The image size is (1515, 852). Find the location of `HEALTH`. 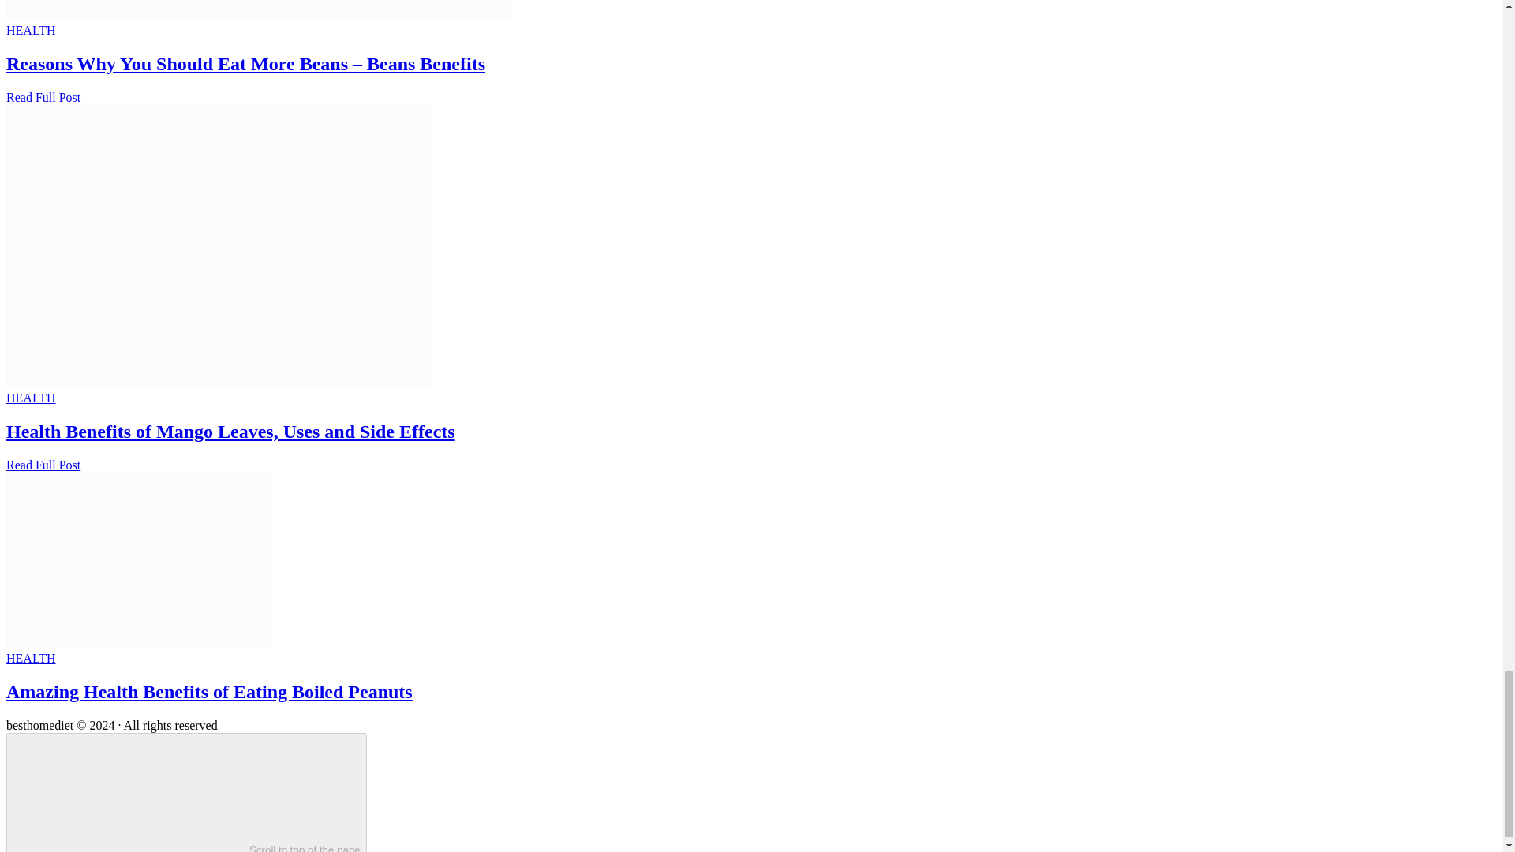

HEALTH is located at coordinates (31, 30).